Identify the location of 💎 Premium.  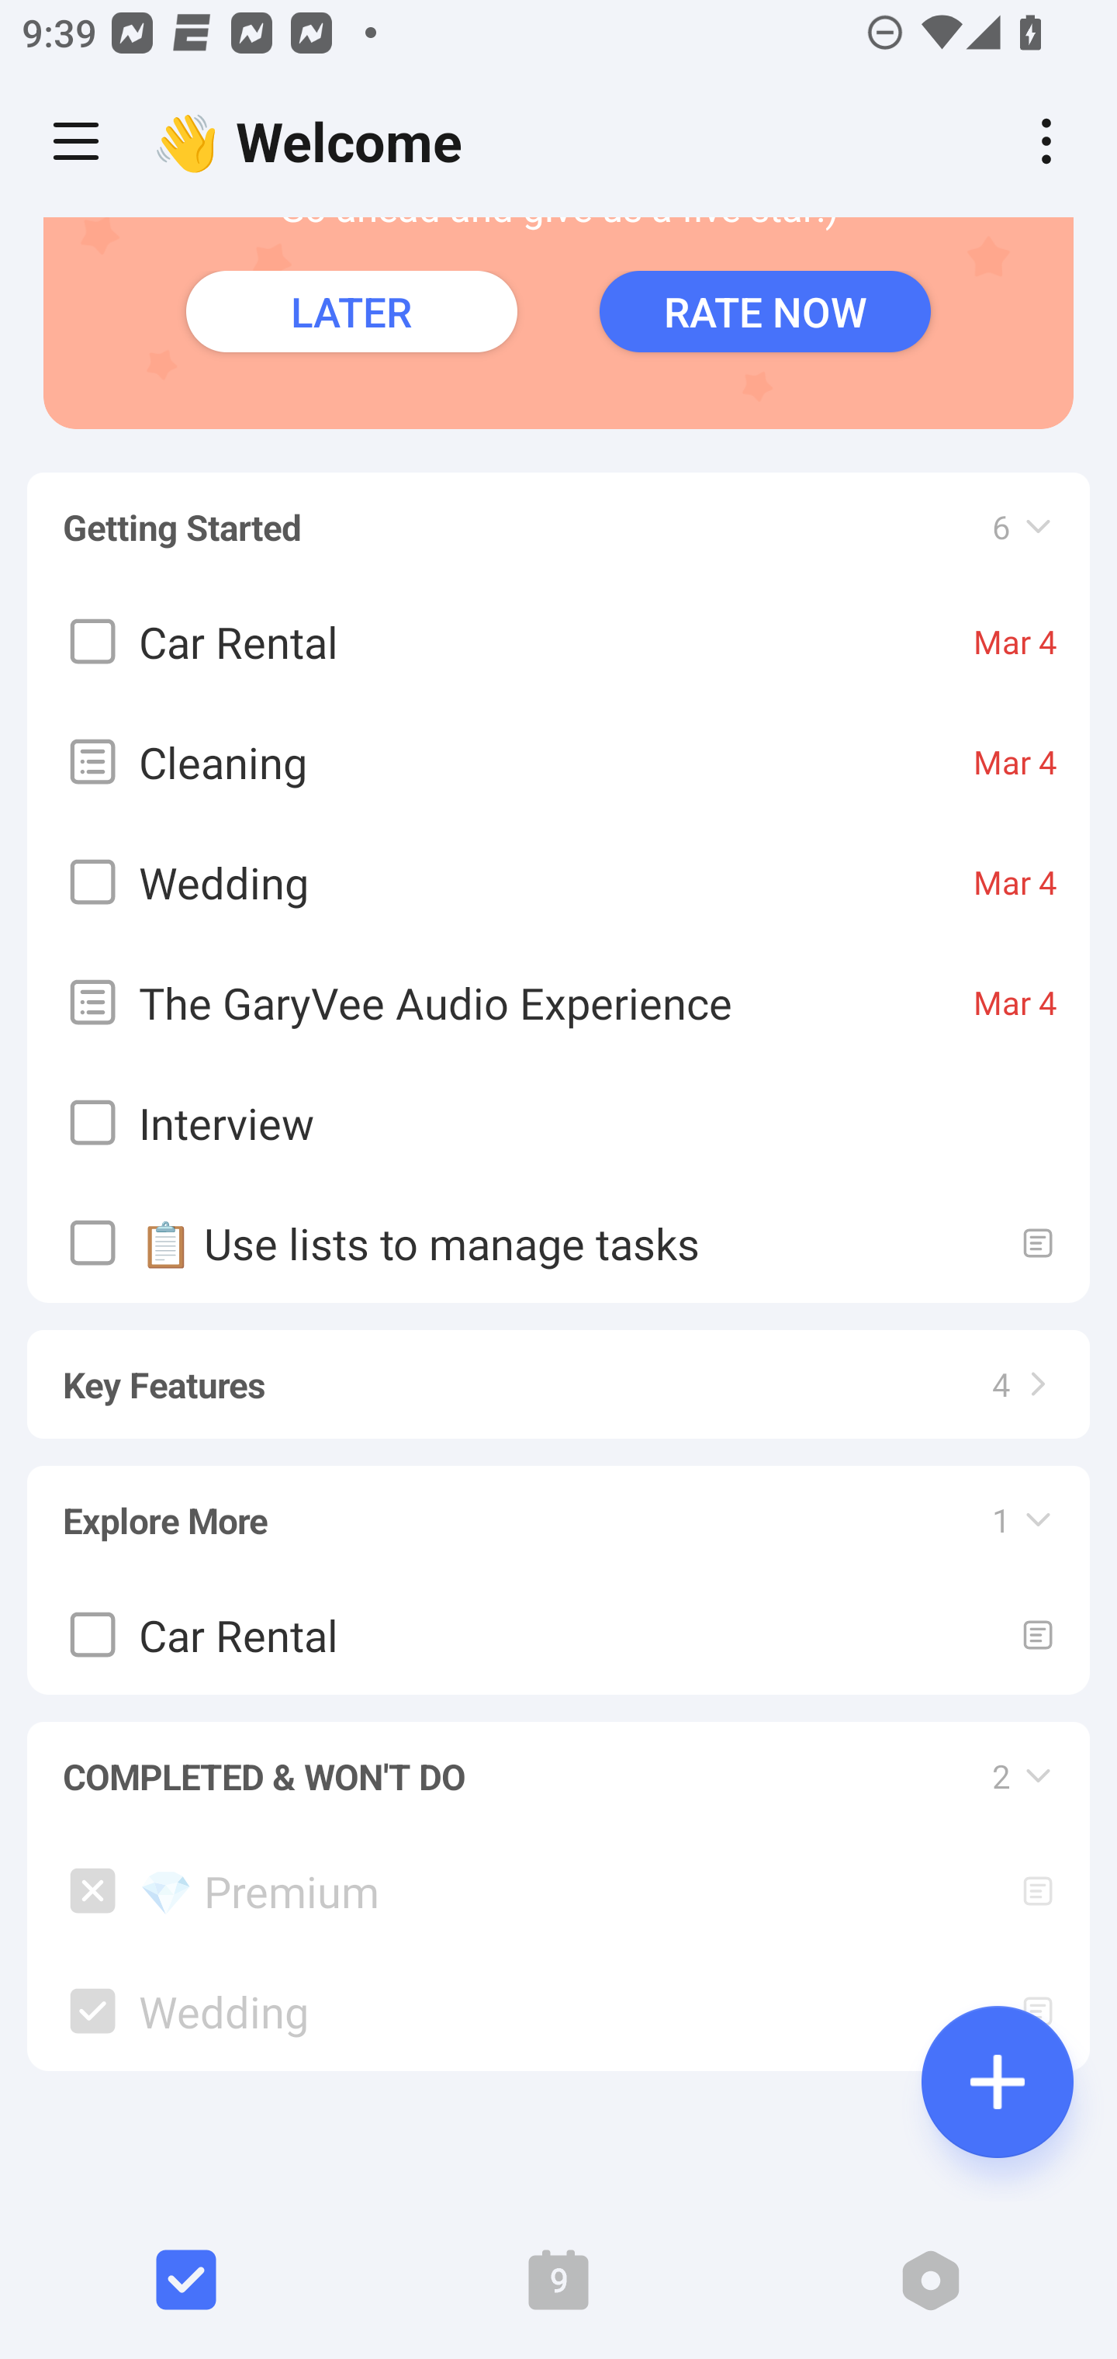
(558, 1890).